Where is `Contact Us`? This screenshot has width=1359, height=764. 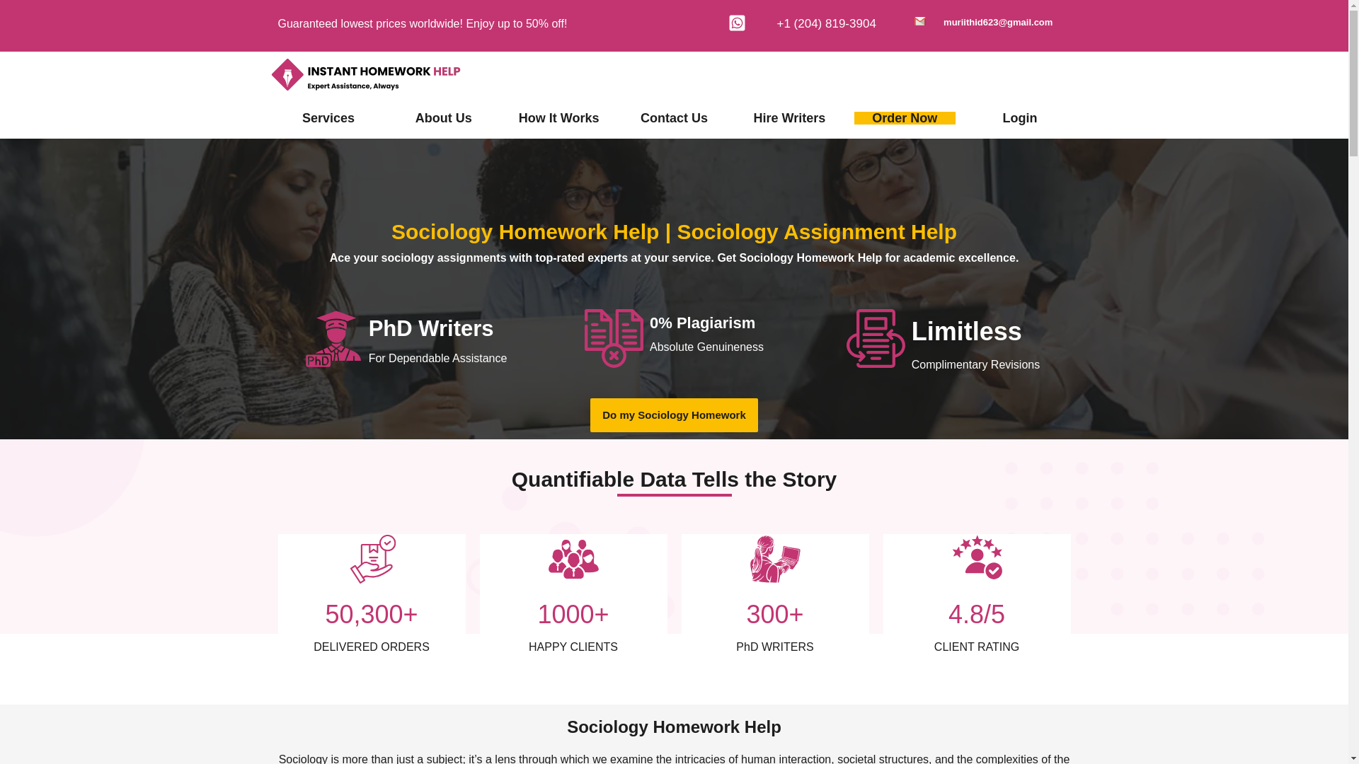
Contact Us is located at coordinates (674, 117).